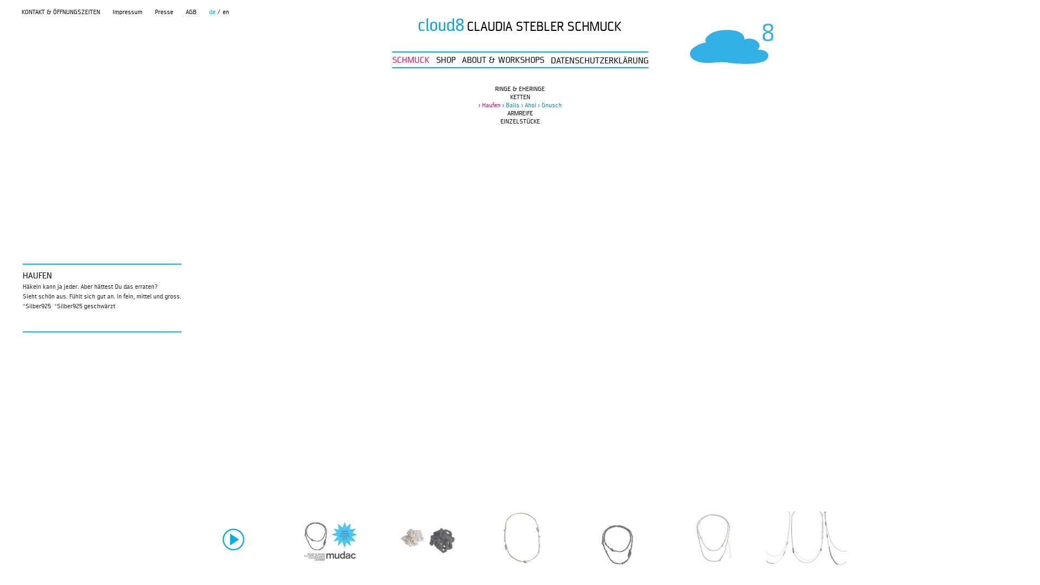 The height and width of the screenshot is (585, 1040). What do you see at coordinates (520, 97) in the screenshot?
I see `KETTEN` at bounding box center [520, 97].